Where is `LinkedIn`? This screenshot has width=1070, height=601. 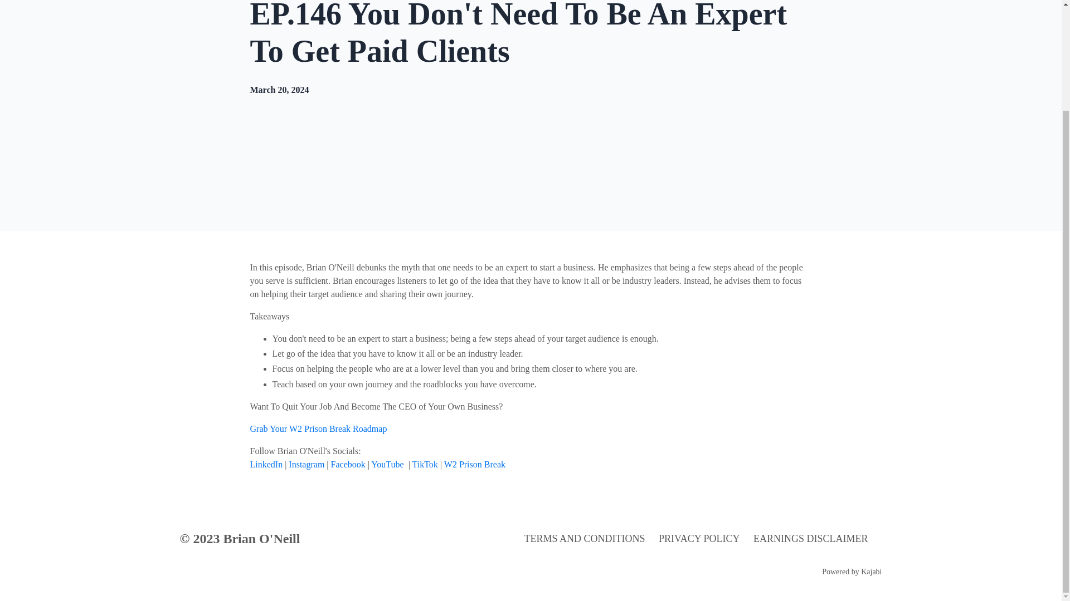
LinkedIn is located at coordinates (265, 464).